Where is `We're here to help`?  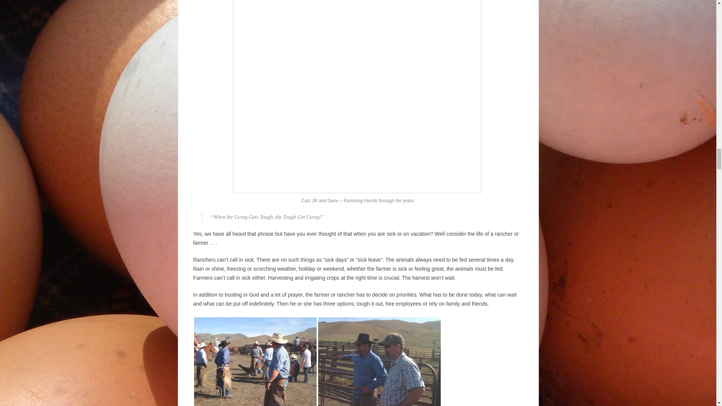 We're here to help is located at coordinates (379, 362).